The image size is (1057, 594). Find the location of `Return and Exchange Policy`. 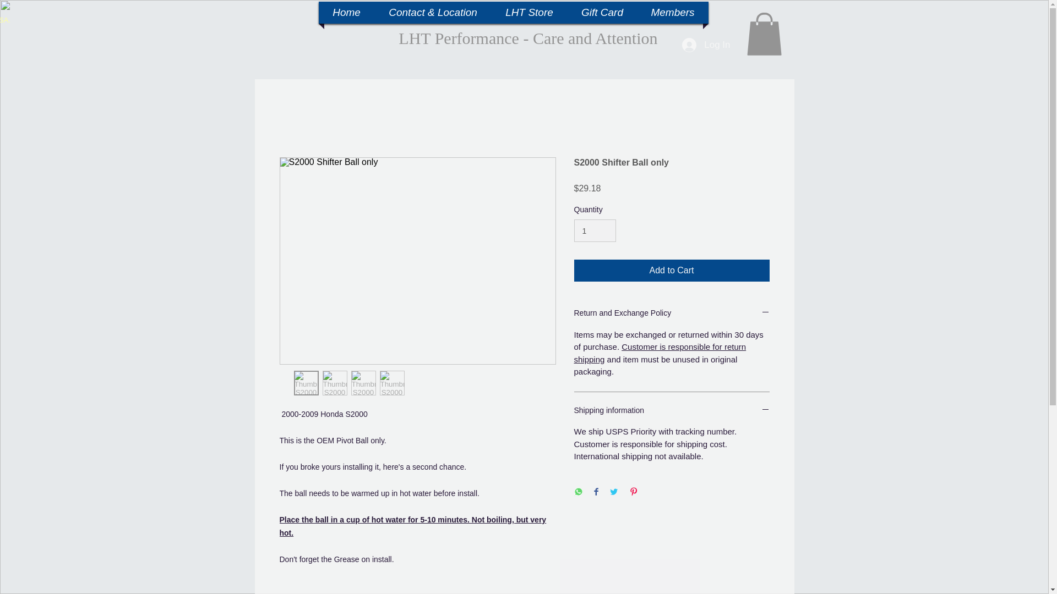

Return and Exchange Policy is located at coordinates (672, 313).